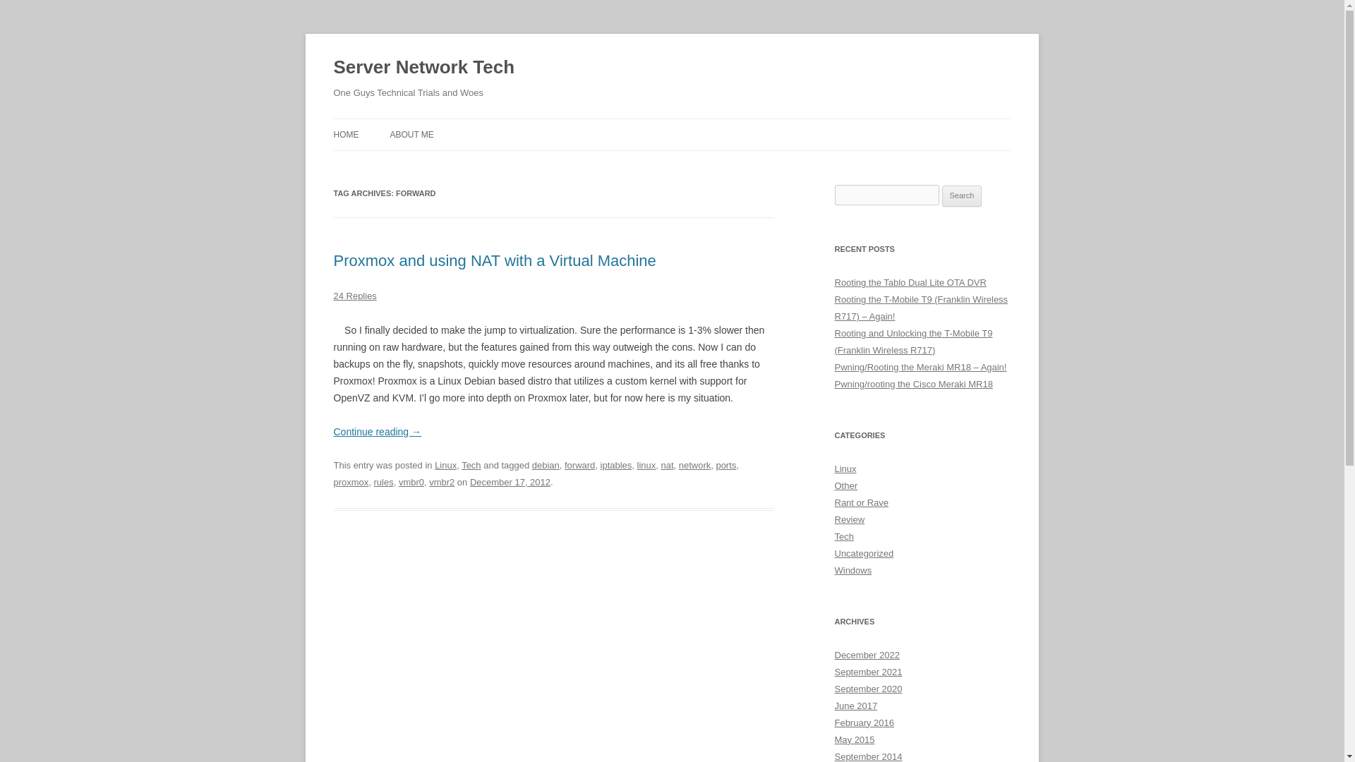 The height and width of the screenshot is (762, 1355). Describe the element at coordinates (855, 706) in the screenshot. I see `June 2017` at that location.